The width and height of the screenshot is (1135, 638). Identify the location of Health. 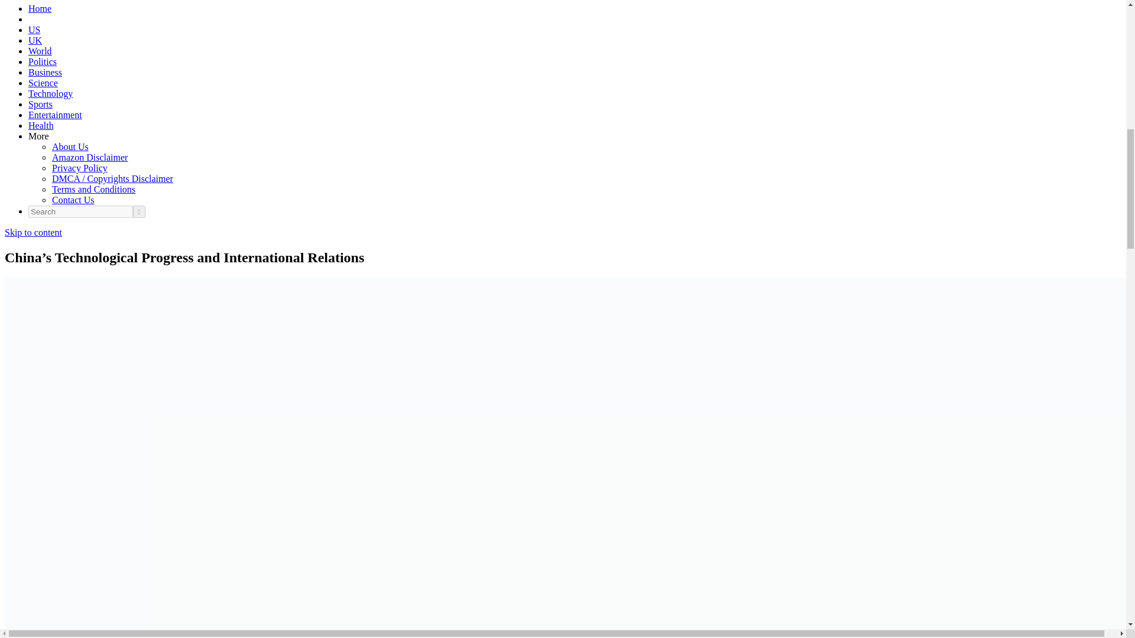
(41, 125).